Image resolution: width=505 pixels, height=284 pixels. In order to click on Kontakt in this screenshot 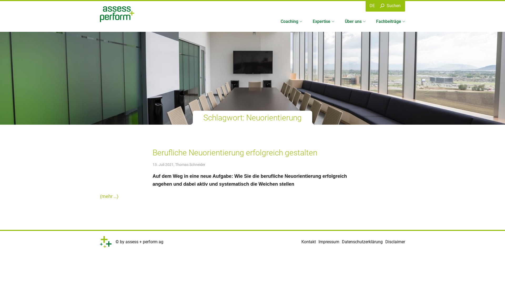, I will do `click(309, 242)`.